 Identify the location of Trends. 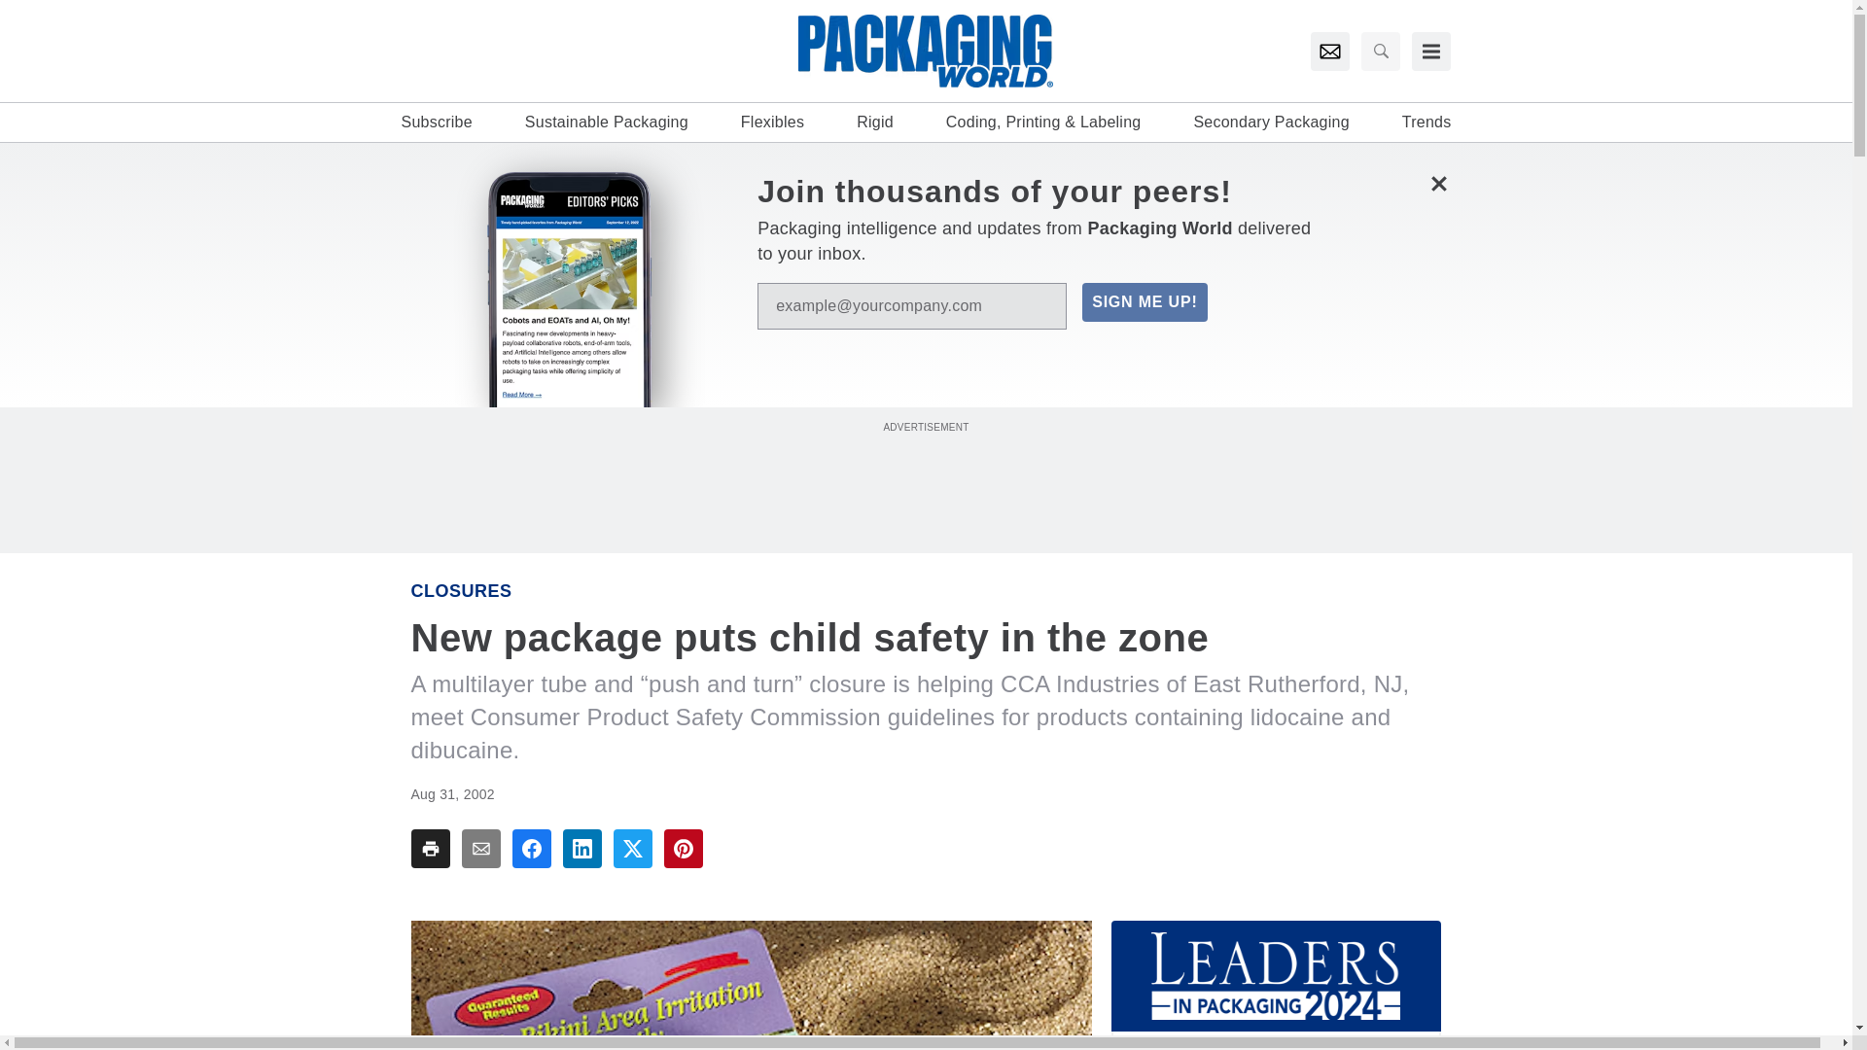
(1427, 122).